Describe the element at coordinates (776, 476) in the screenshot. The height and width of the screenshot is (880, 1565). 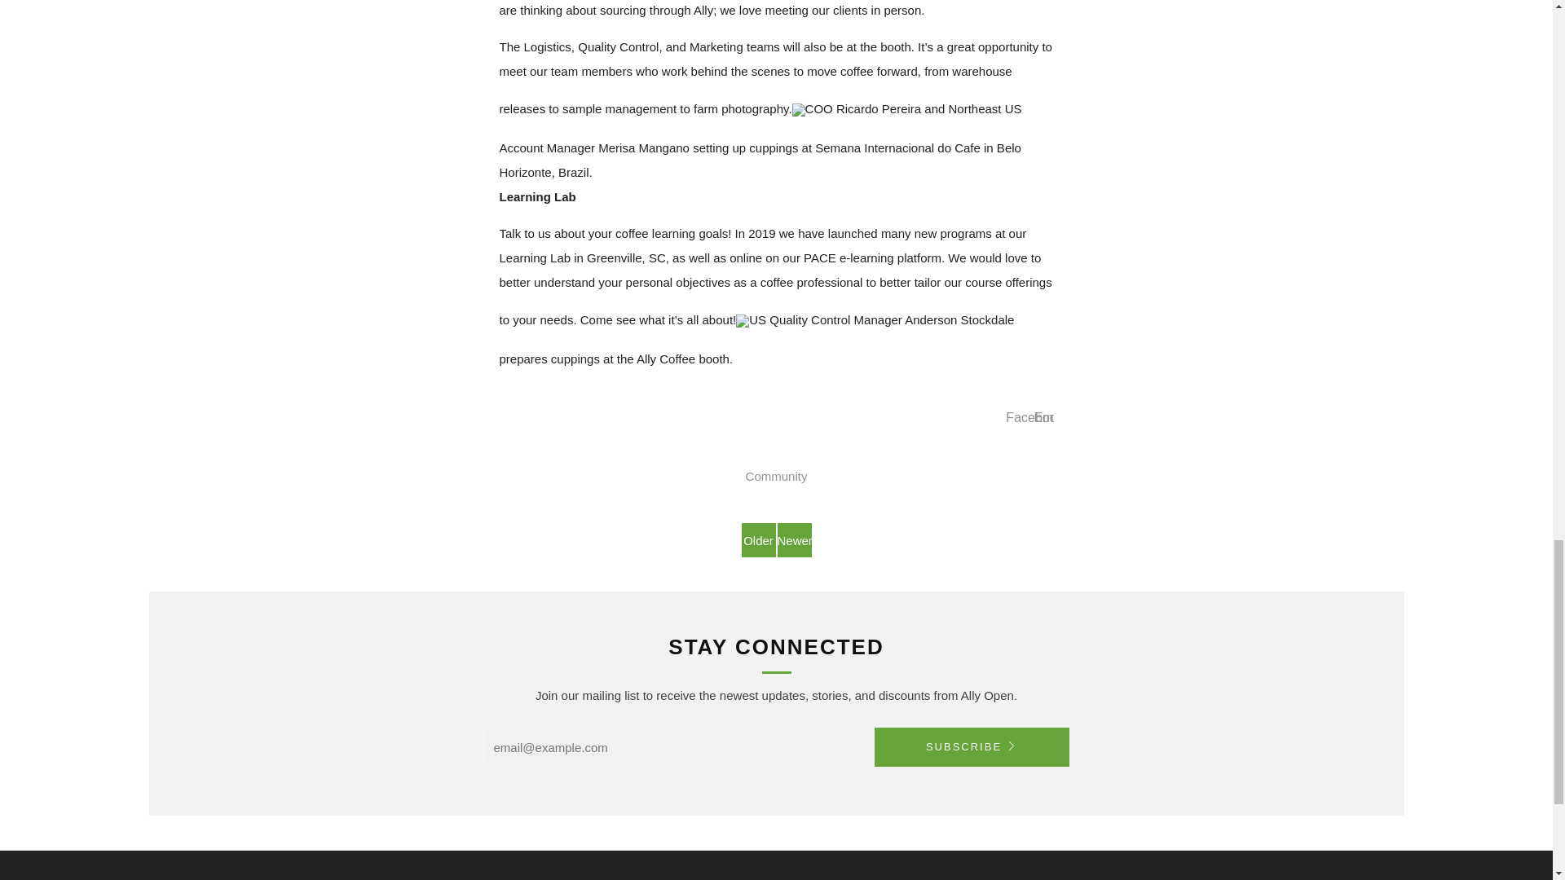
I see `Show articles tagged Community` at that location.